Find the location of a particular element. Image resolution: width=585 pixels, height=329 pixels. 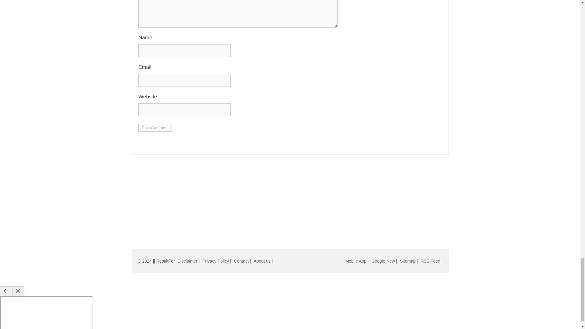

Privacy Policy is located at coordinates (215, 261).